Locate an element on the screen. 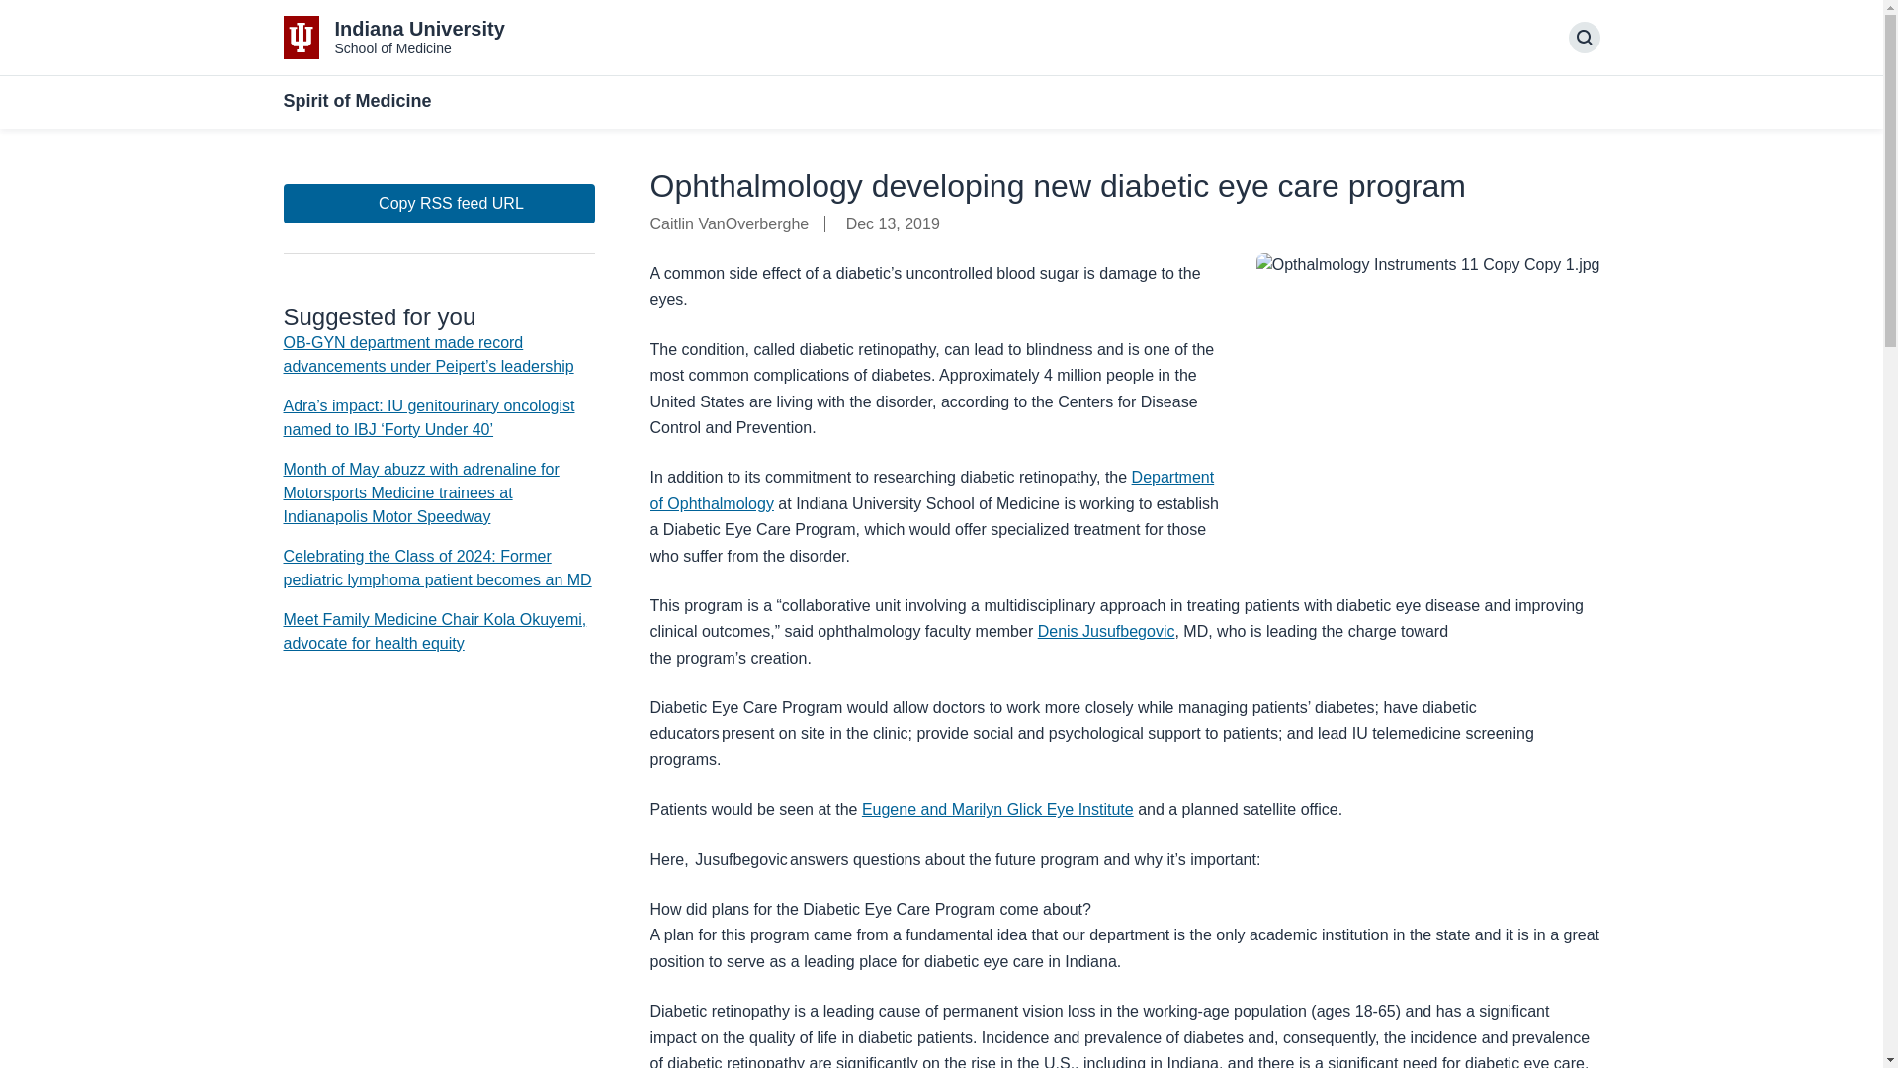 This screenshot has width=1898, height=1068. Caitlin VanOverberghe is located at coordinates (737, 223).